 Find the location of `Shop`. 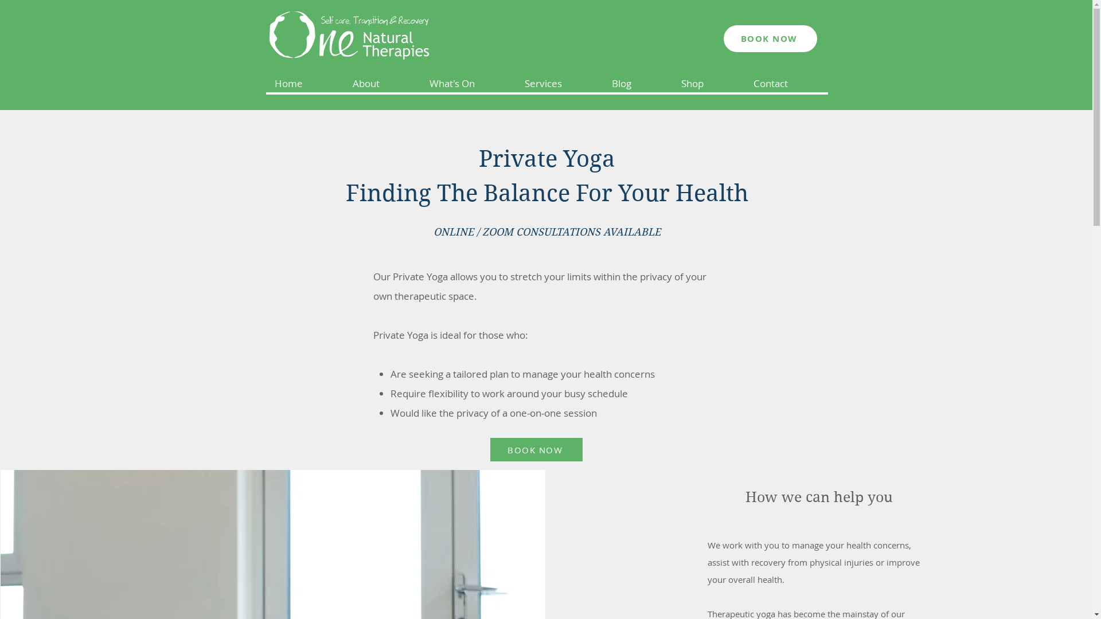

Shop is located at coordinates (708, 84).